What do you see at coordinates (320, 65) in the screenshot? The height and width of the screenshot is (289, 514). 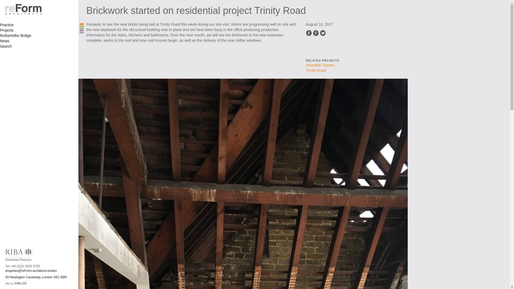 I see `Avondale Square` at bounding box center [320, 65].